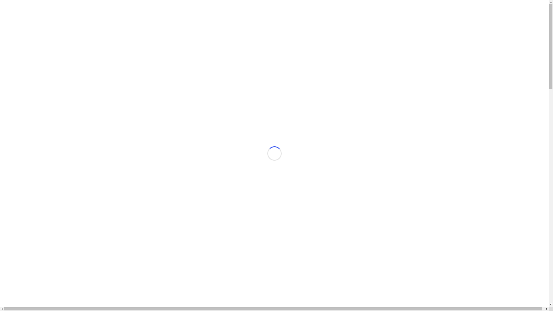  Describe the element at coordinates (24, 30) in the screenshot. I see `Categories` at that location.